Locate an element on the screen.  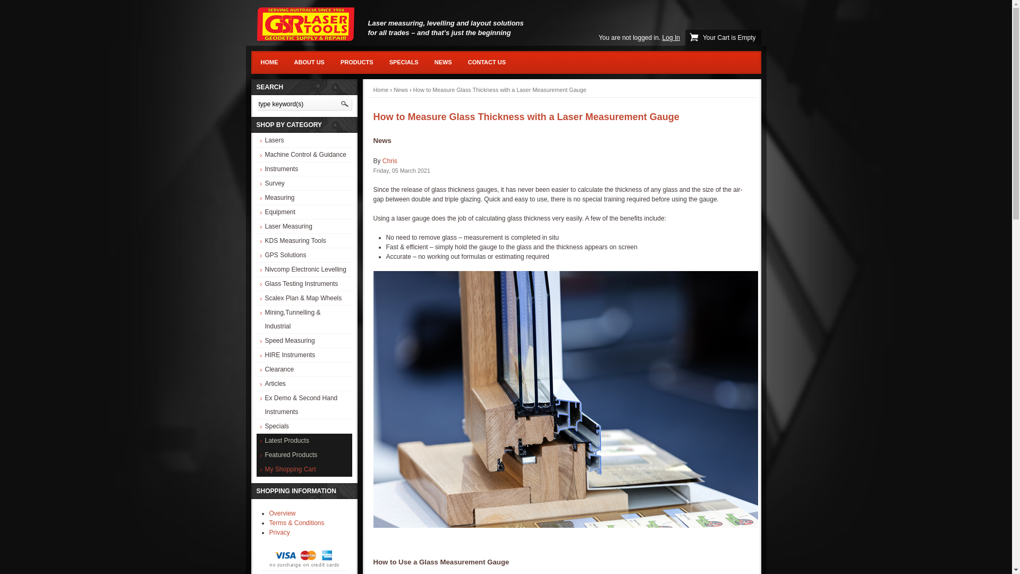
NEWS is located at coordinates (443, 63).